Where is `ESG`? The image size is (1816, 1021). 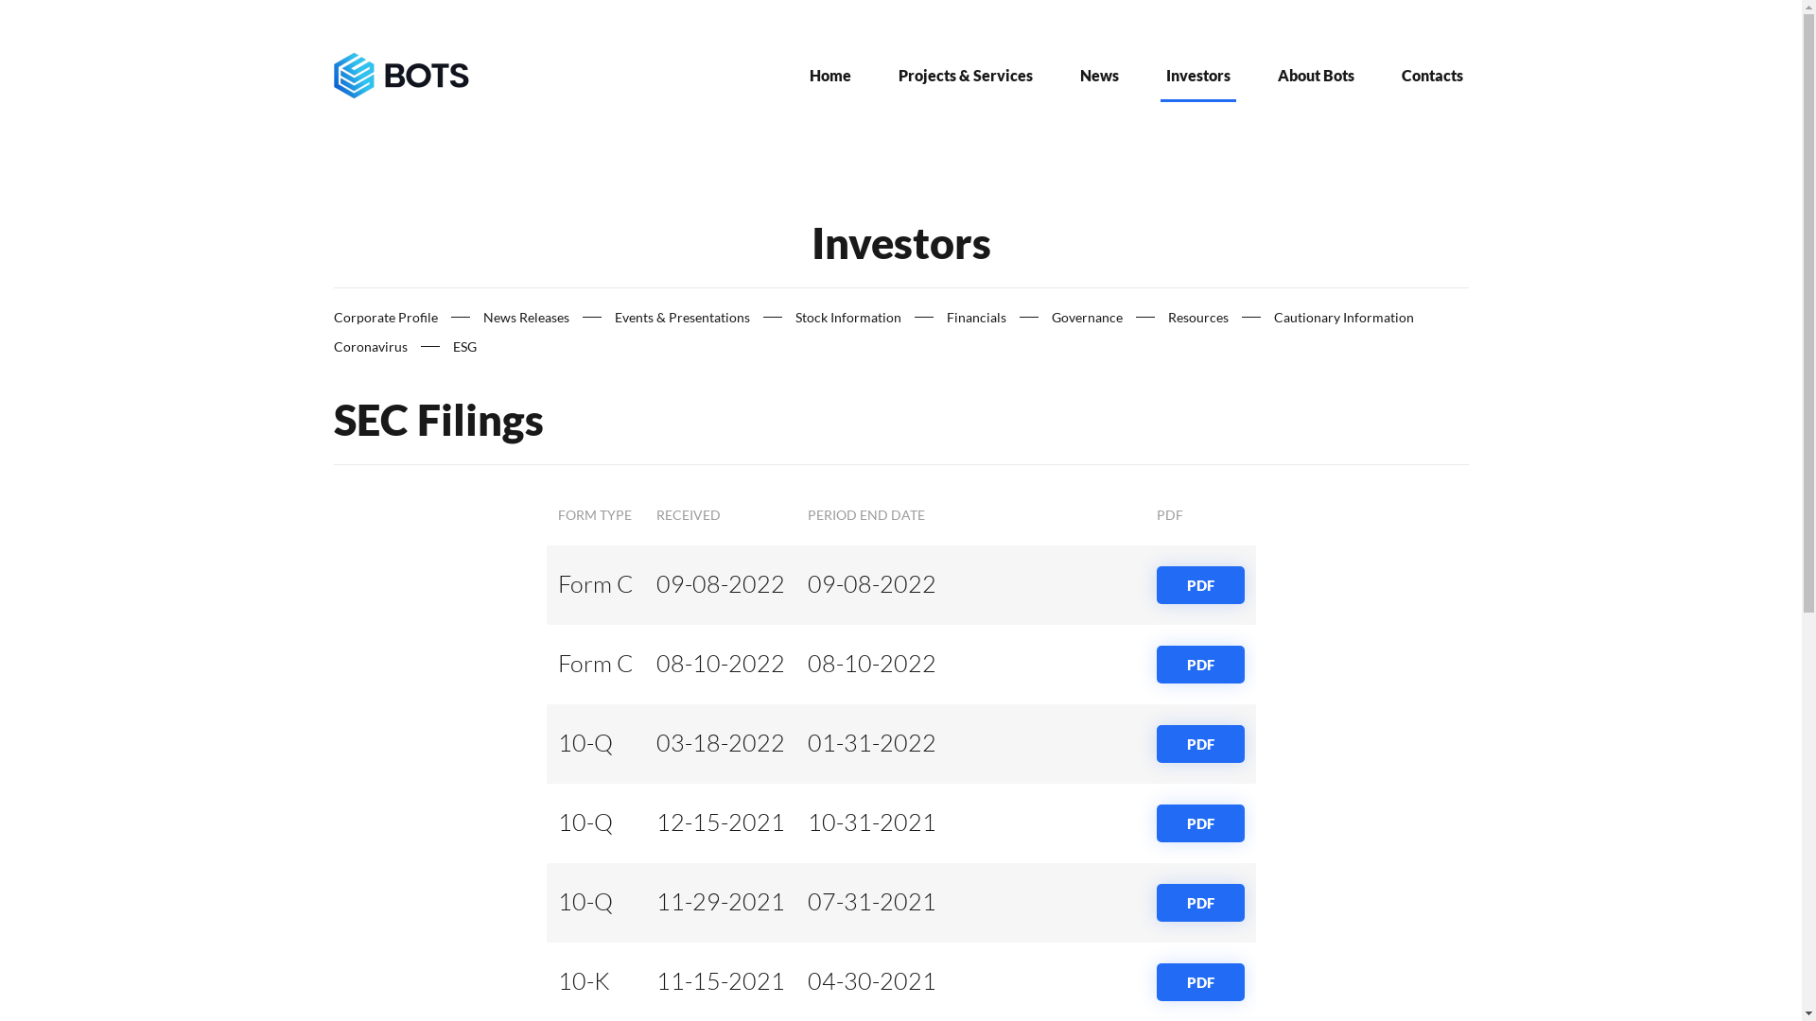
ESG is located at coordinates (463, 346).